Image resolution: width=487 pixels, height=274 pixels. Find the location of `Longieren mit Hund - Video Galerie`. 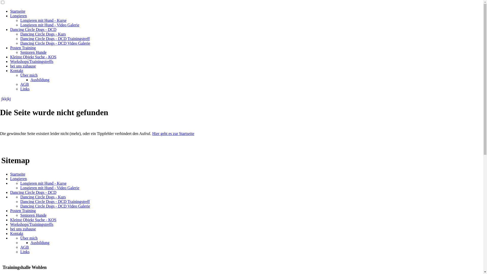

Longieren mit Hund - Video Galerie is located at coordinates (50, 188).